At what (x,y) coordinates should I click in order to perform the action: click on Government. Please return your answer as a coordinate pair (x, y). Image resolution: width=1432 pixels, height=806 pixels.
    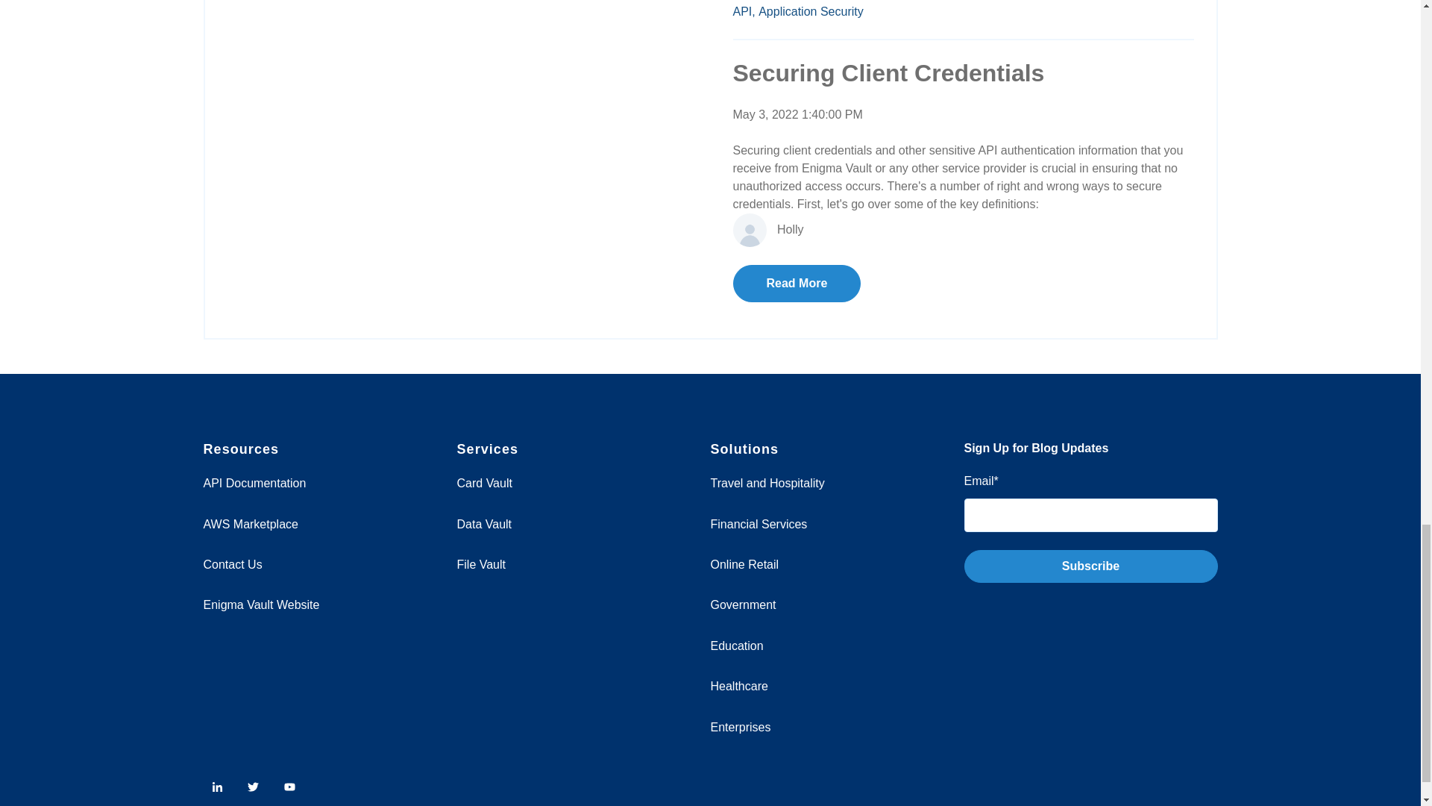
    Looking at the image, I should click on (743, 604).